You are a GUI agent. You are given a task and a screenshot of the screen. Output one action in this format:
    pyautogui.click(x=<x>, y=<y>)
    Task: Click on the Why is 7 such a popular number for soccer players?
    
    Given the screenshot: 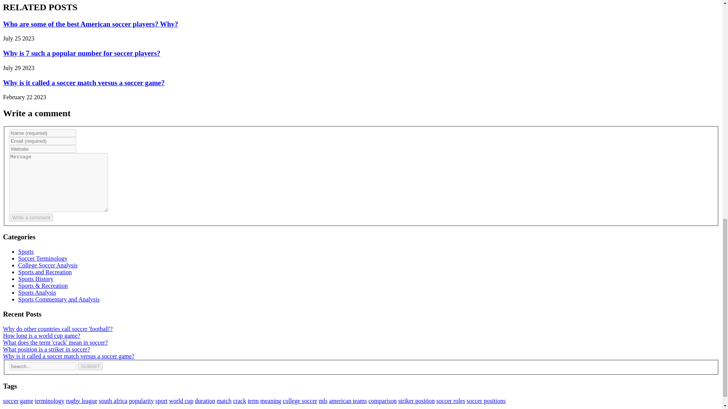 What is the action you would take?
    pyautogui.click(x=81, y=53)
    